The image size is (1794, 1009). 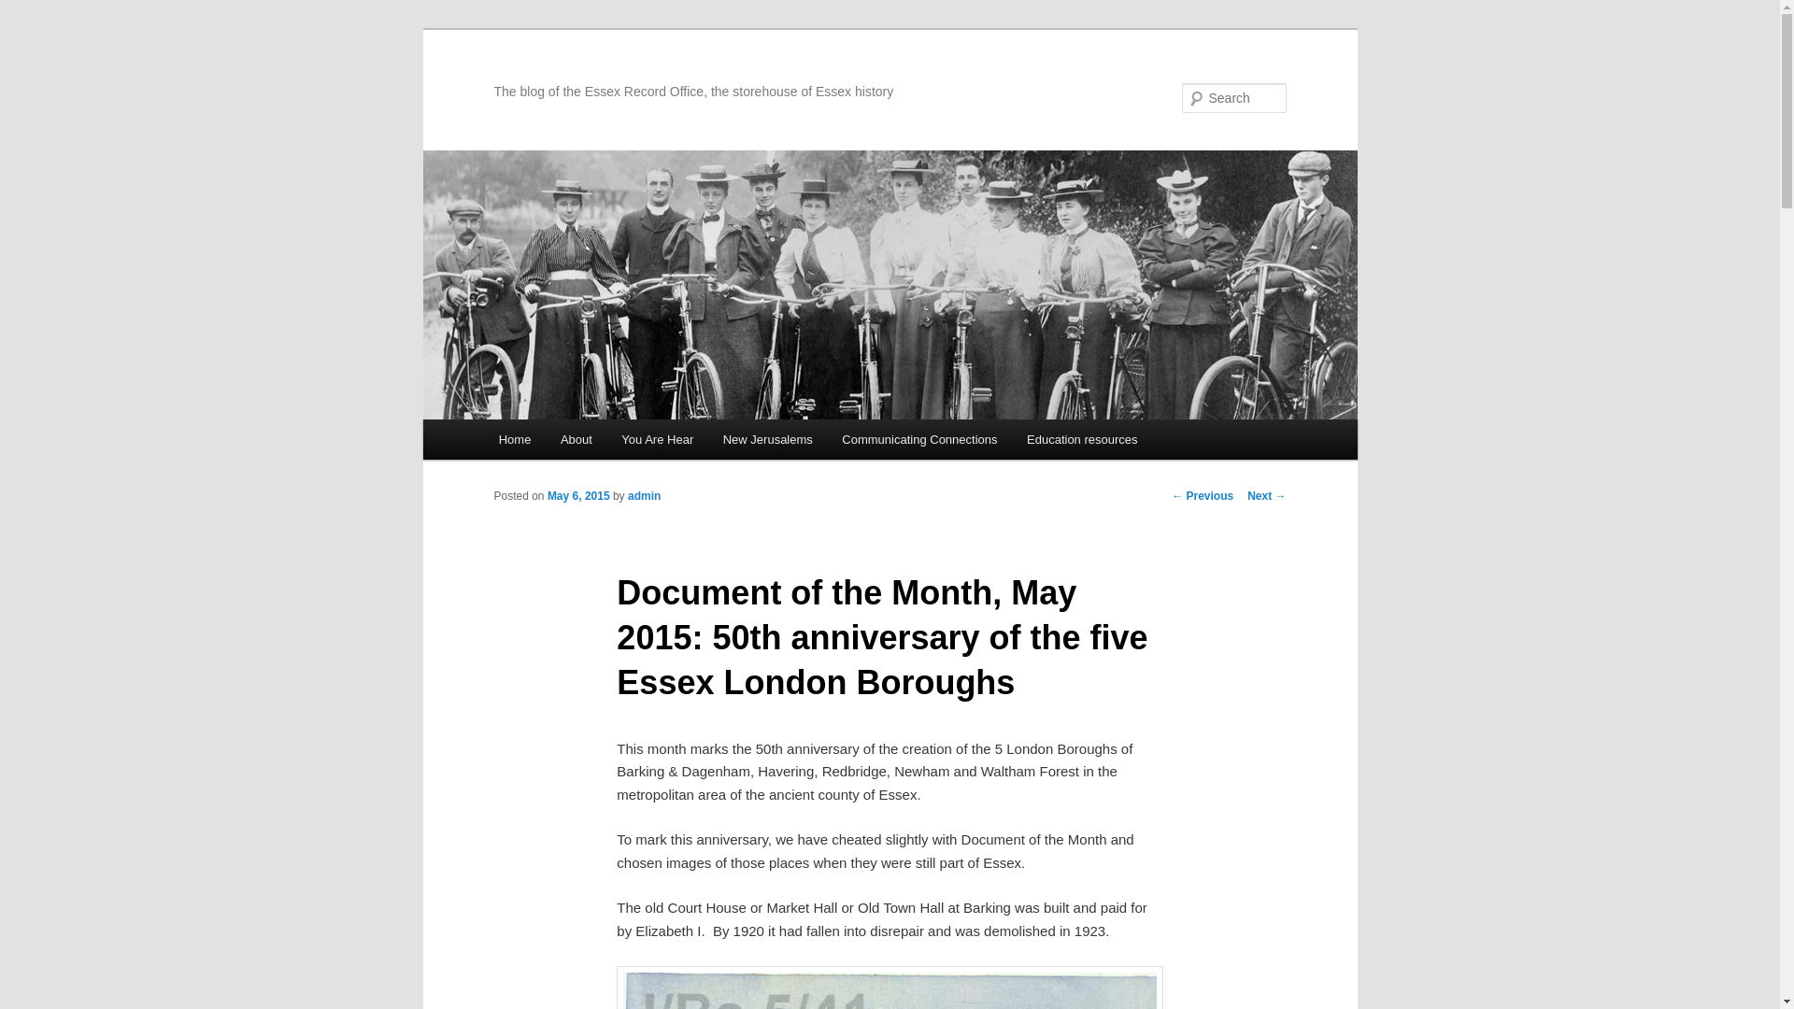 What do you see at coordinates (577, 495) in the screenshot?
I see `May 6, 2015` at bounding box center [577, 495].